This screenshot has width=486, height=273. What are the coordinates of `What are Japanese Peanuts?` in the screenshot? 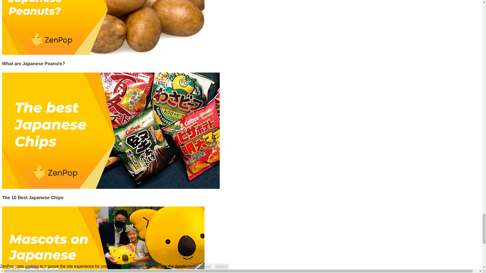 It's located at (33, 64).